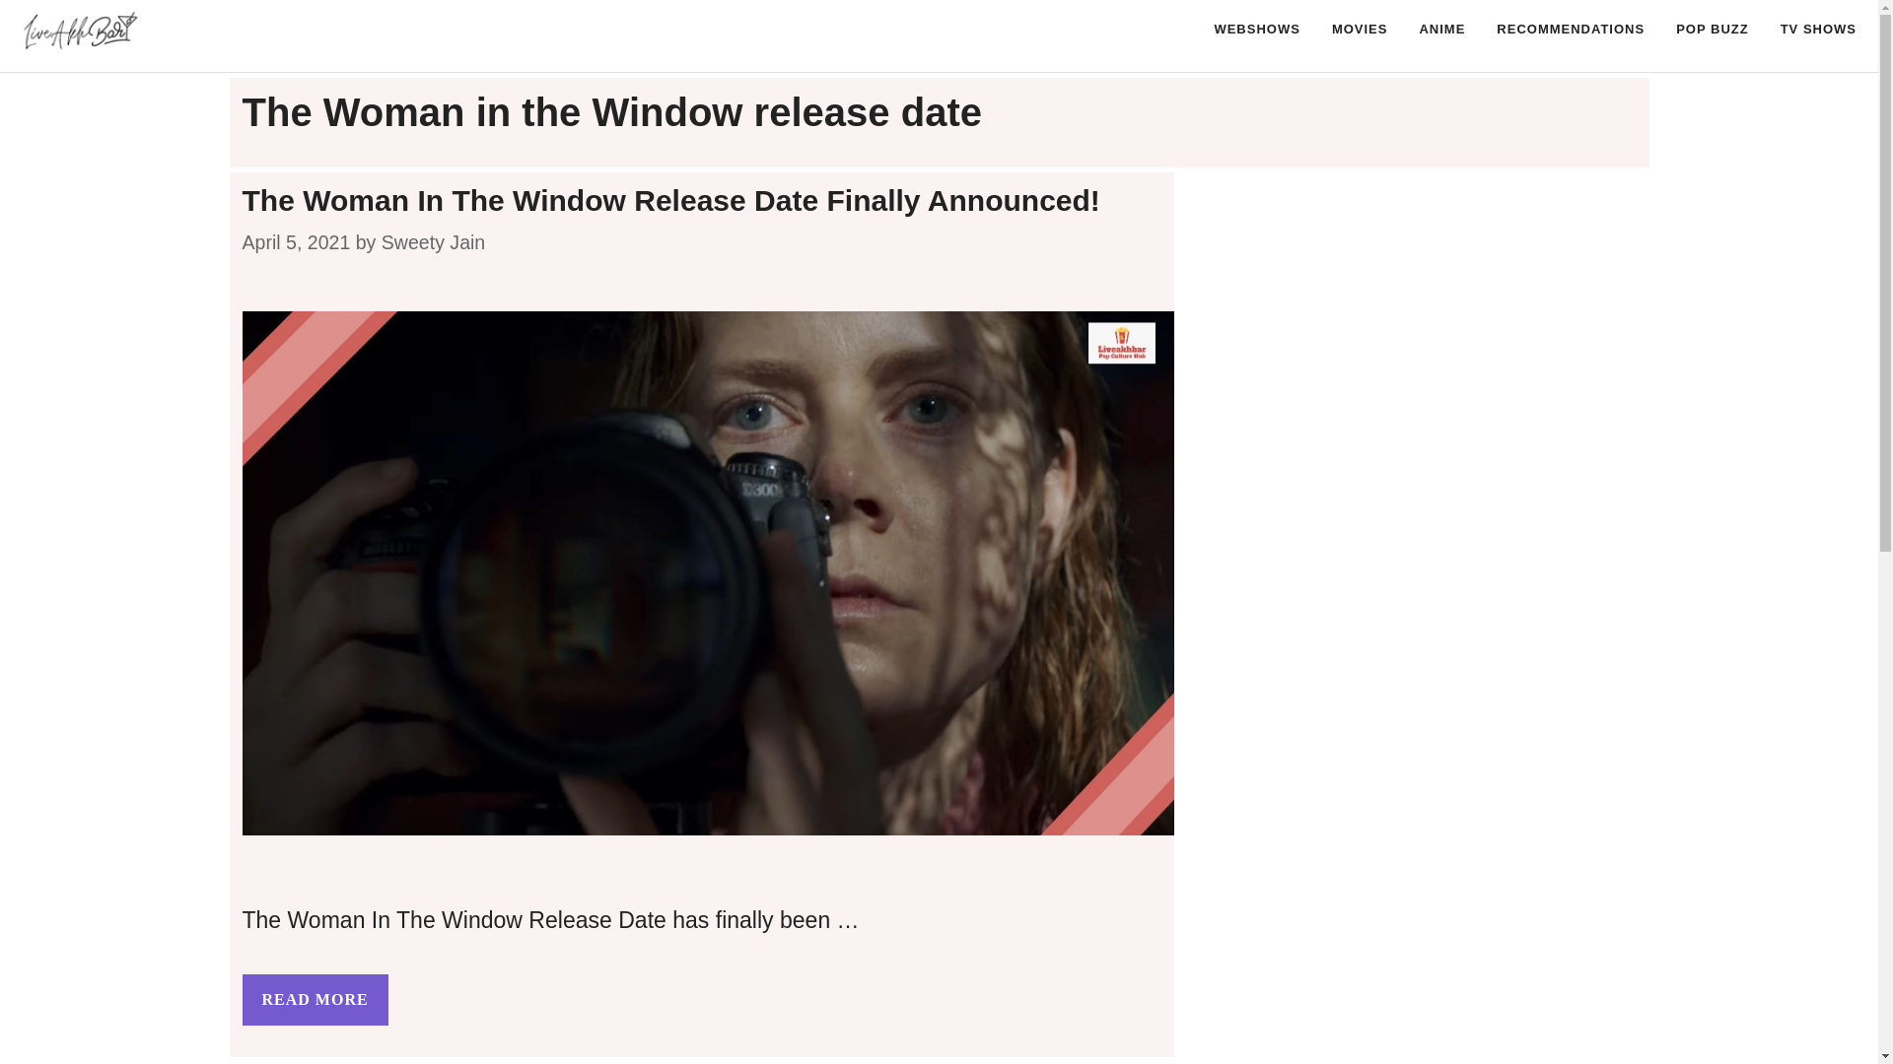  What do you see at coordinates (315, 1000) in the screenshot?
I see `READ MORE` at bounding box center [315, 1000].